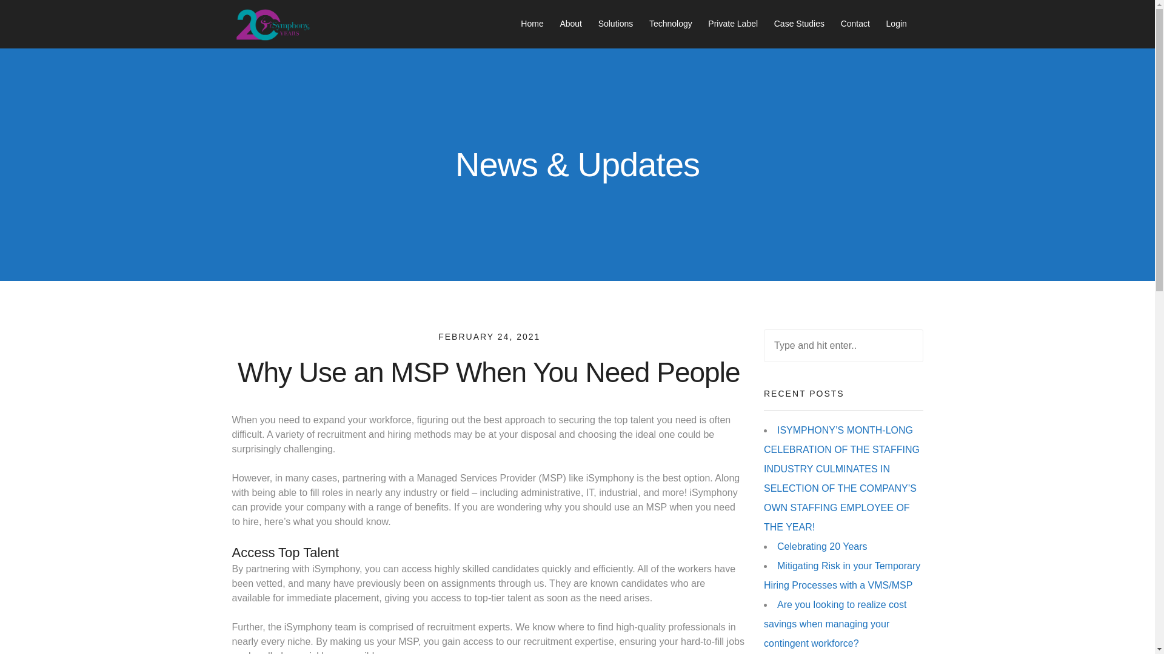 Image resolution: width=1164 pixels, height=654 pixels. I want to click on Home, so click(532, 24).